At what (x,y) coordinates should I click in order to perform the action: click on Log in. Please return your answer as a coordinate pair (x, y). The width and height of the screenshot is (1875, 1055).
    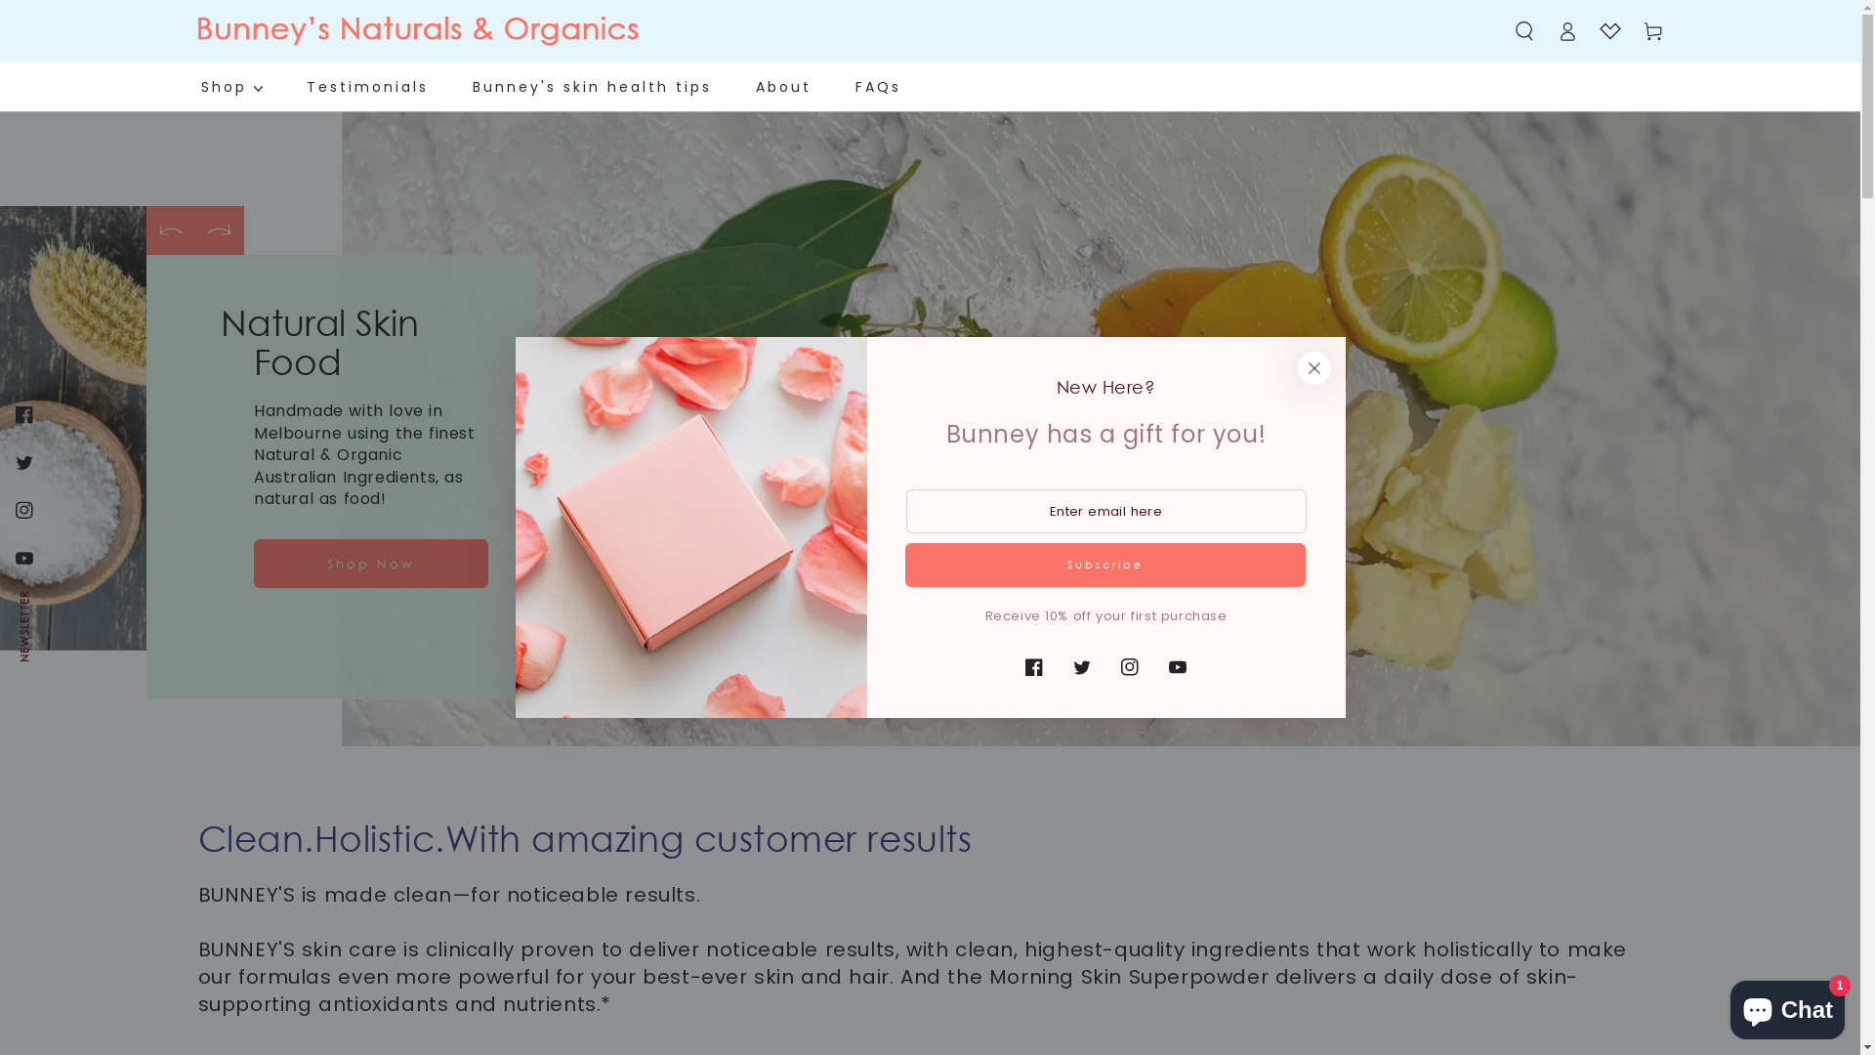
    Looking at the image, I should click on (1566, 31).